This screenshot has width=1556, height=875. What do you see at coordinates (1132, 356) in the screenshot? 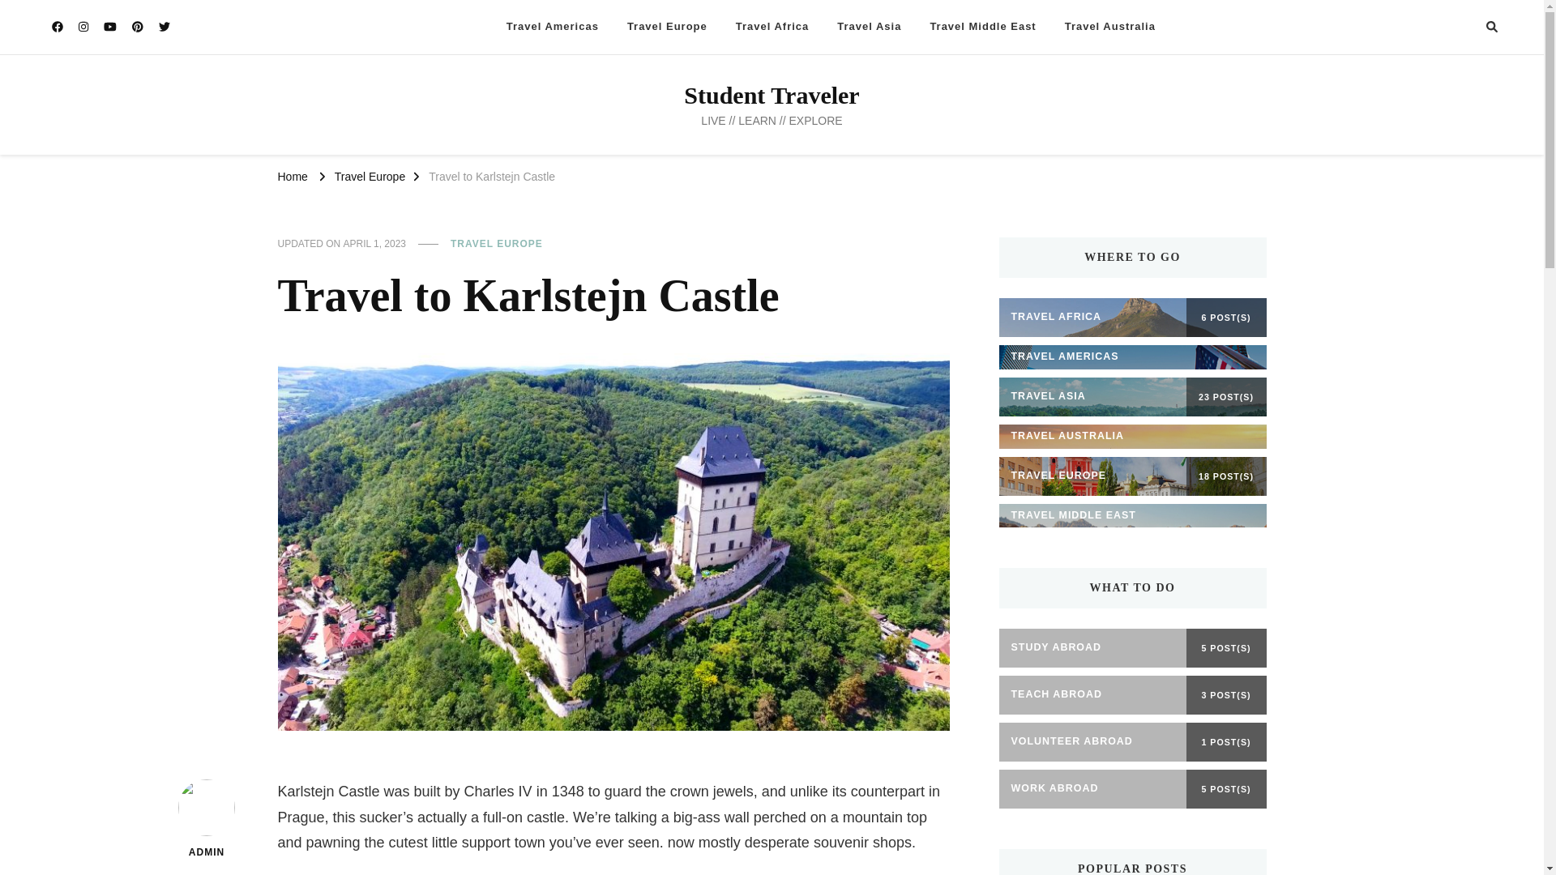
I see `TRAVEL AMERICAS` at bounding box center [1132, 356].